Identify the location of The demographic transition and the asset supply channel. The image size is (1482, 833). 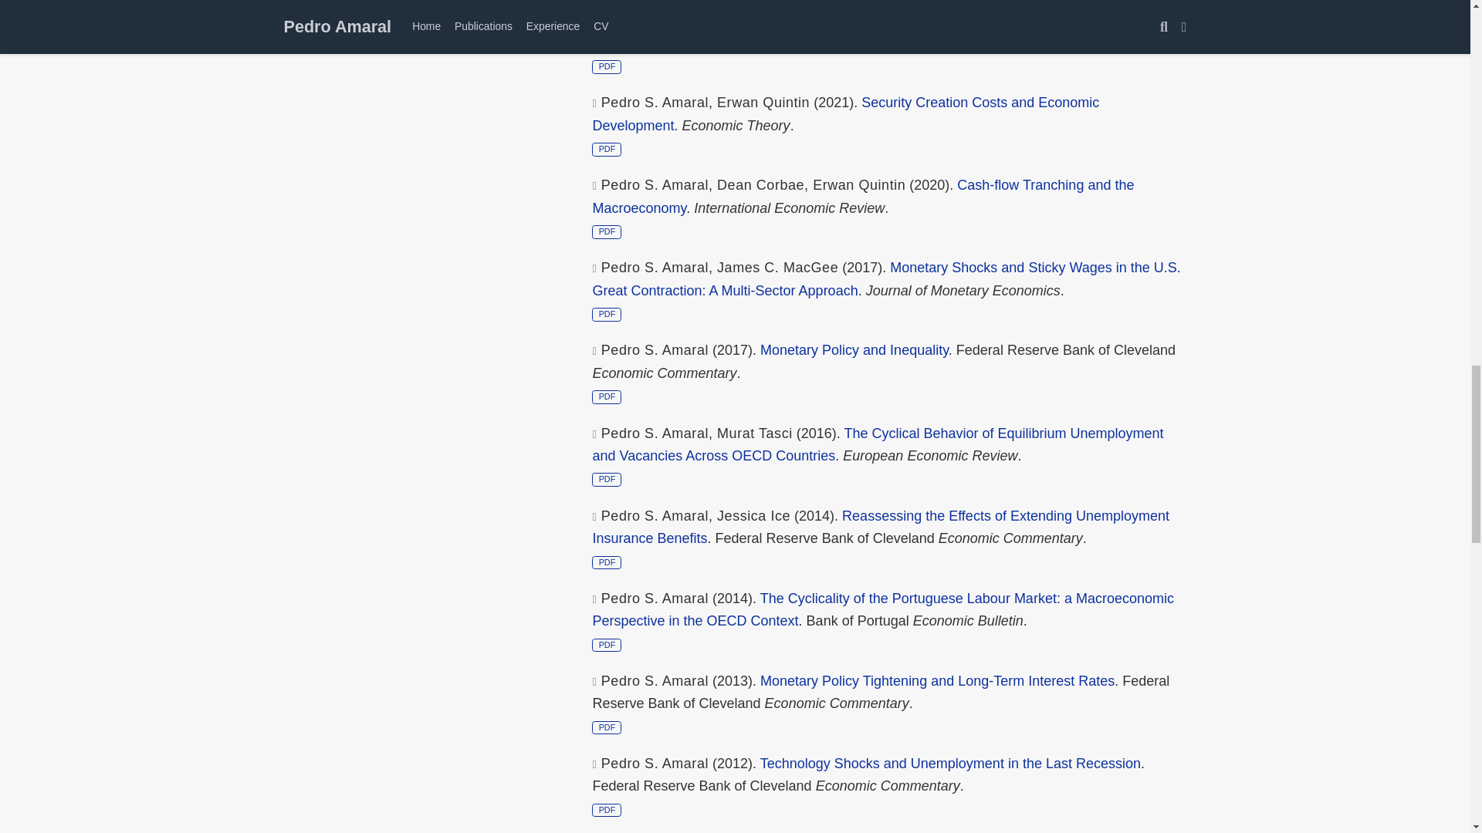
(936, 20).